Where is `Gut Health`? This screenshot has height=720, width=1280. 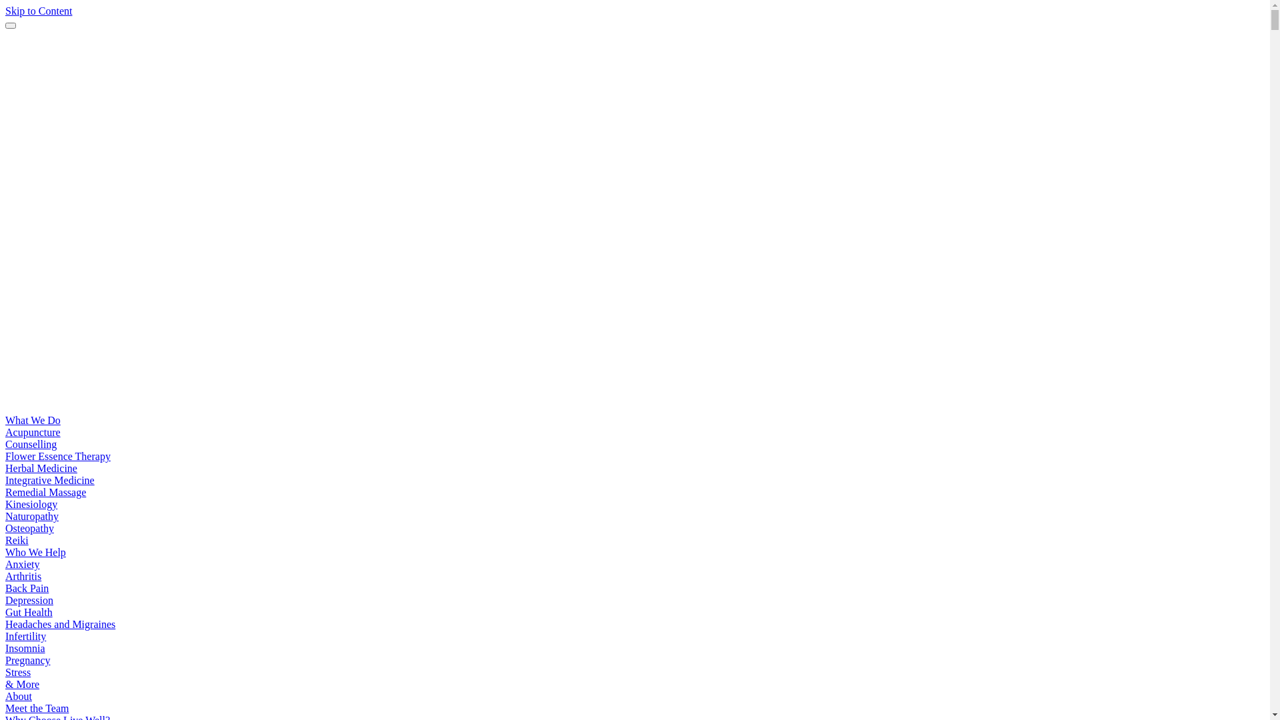 Gut Health is located at coordinates (29, 612).